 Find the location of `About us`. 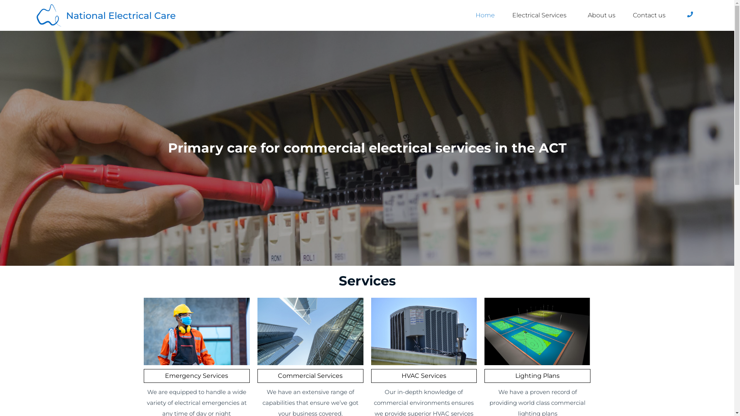

About us is located at coordinates (602, 15).